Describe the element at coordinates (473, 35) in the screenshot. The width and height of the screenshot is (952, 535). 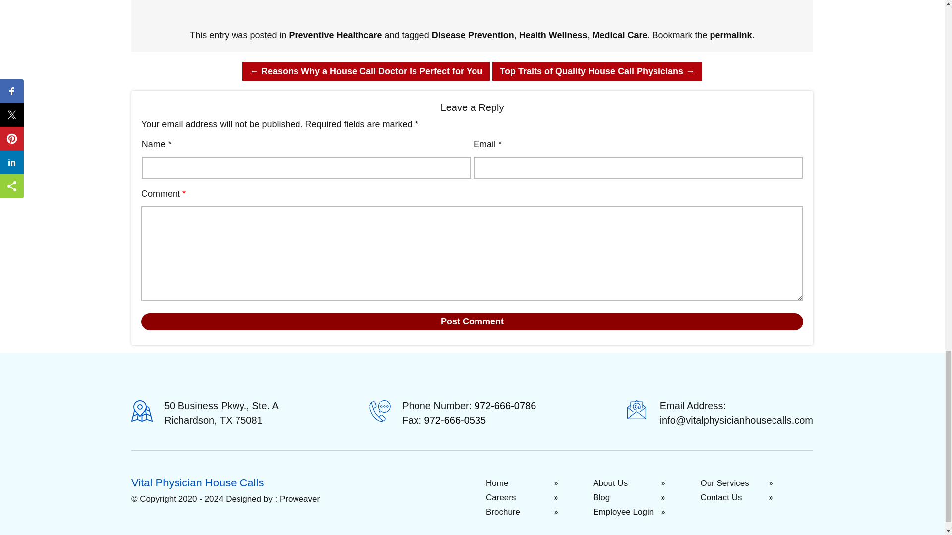
I see `Disease Prevention` at that location.